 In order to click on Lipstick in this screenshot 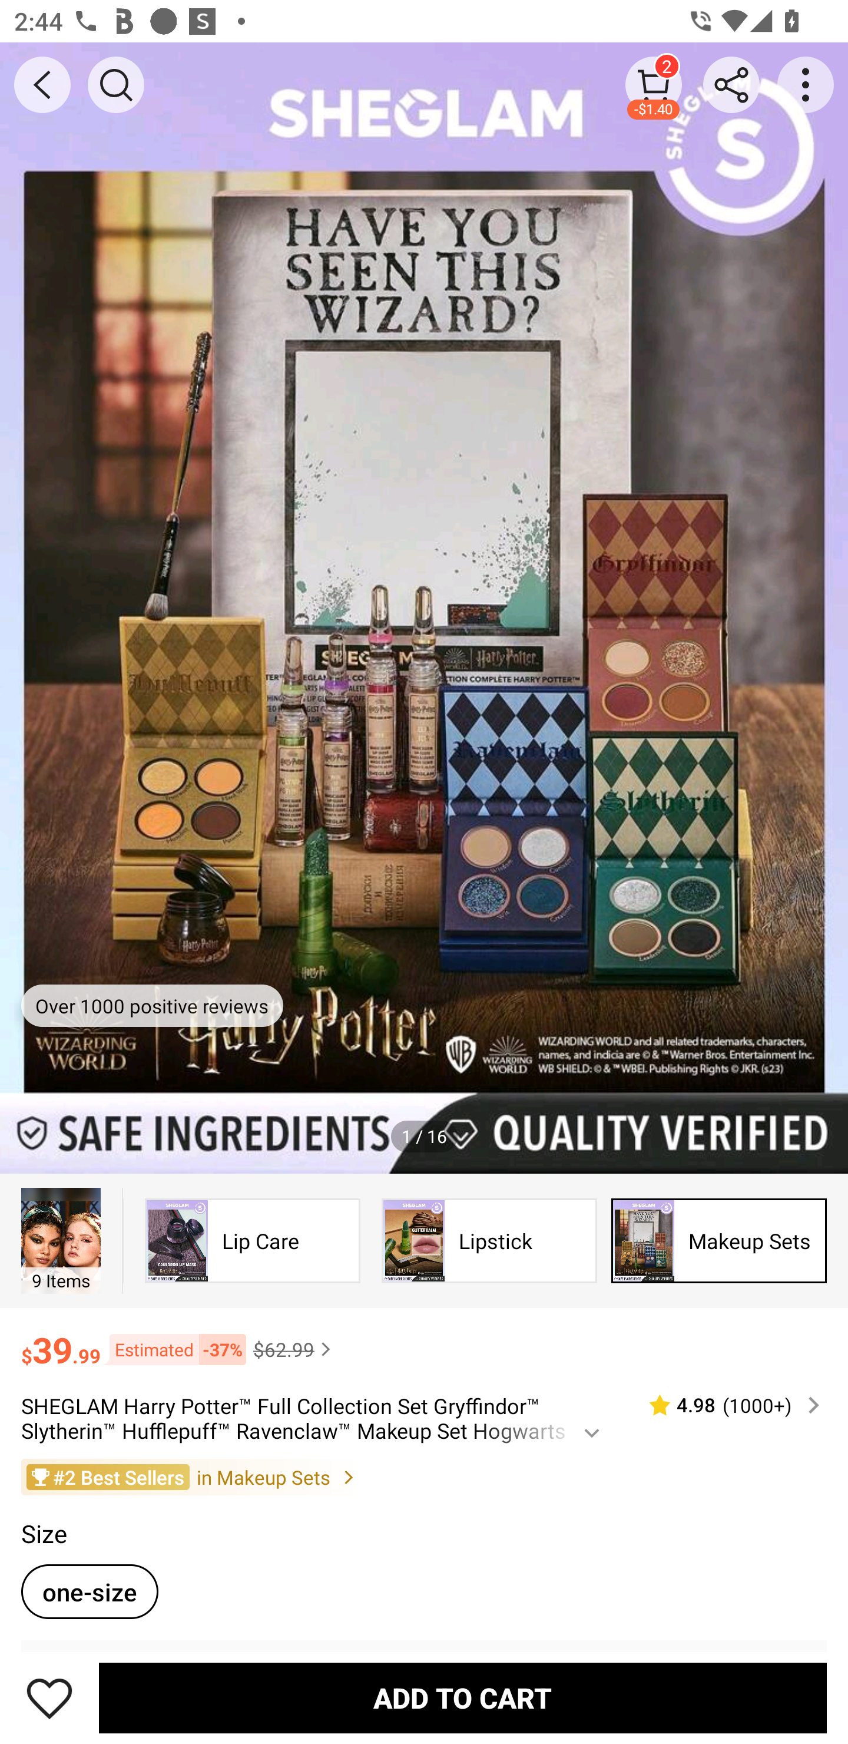, I will do `click(489, 1241)`.